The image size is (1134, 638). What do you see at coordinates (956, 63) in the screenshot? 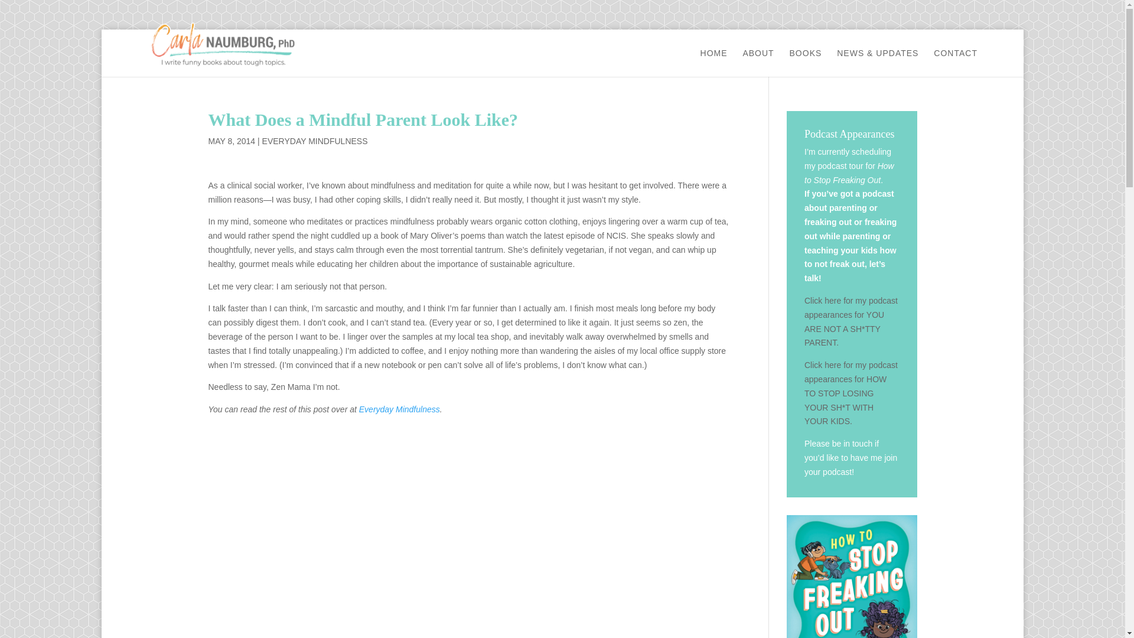
I see `CONTACT` at bounding box center [956, 63].